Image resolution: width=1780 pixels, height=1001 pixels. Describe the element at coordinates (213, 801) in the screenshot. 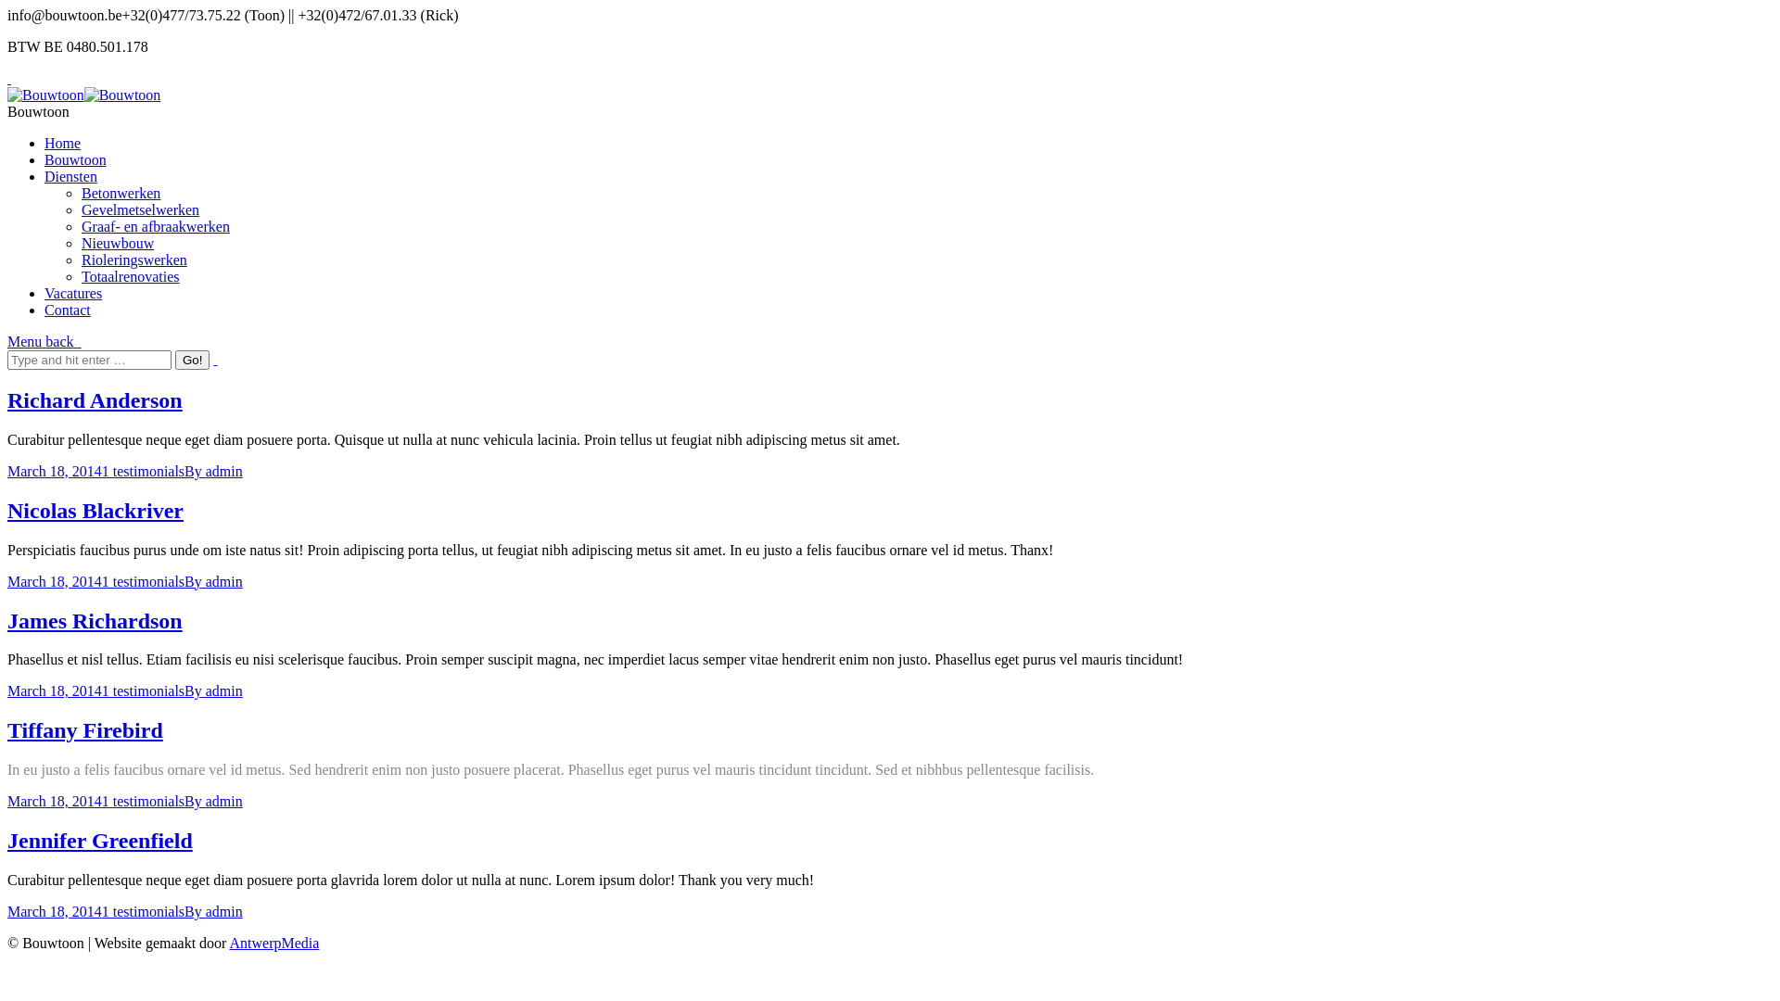

I see `By admin` at that location.